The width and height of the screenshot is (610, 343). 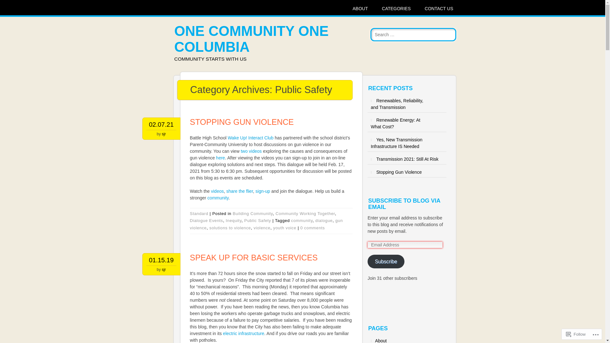 I want to click on Stopping Gun Violence, so click(x=399, y=172).